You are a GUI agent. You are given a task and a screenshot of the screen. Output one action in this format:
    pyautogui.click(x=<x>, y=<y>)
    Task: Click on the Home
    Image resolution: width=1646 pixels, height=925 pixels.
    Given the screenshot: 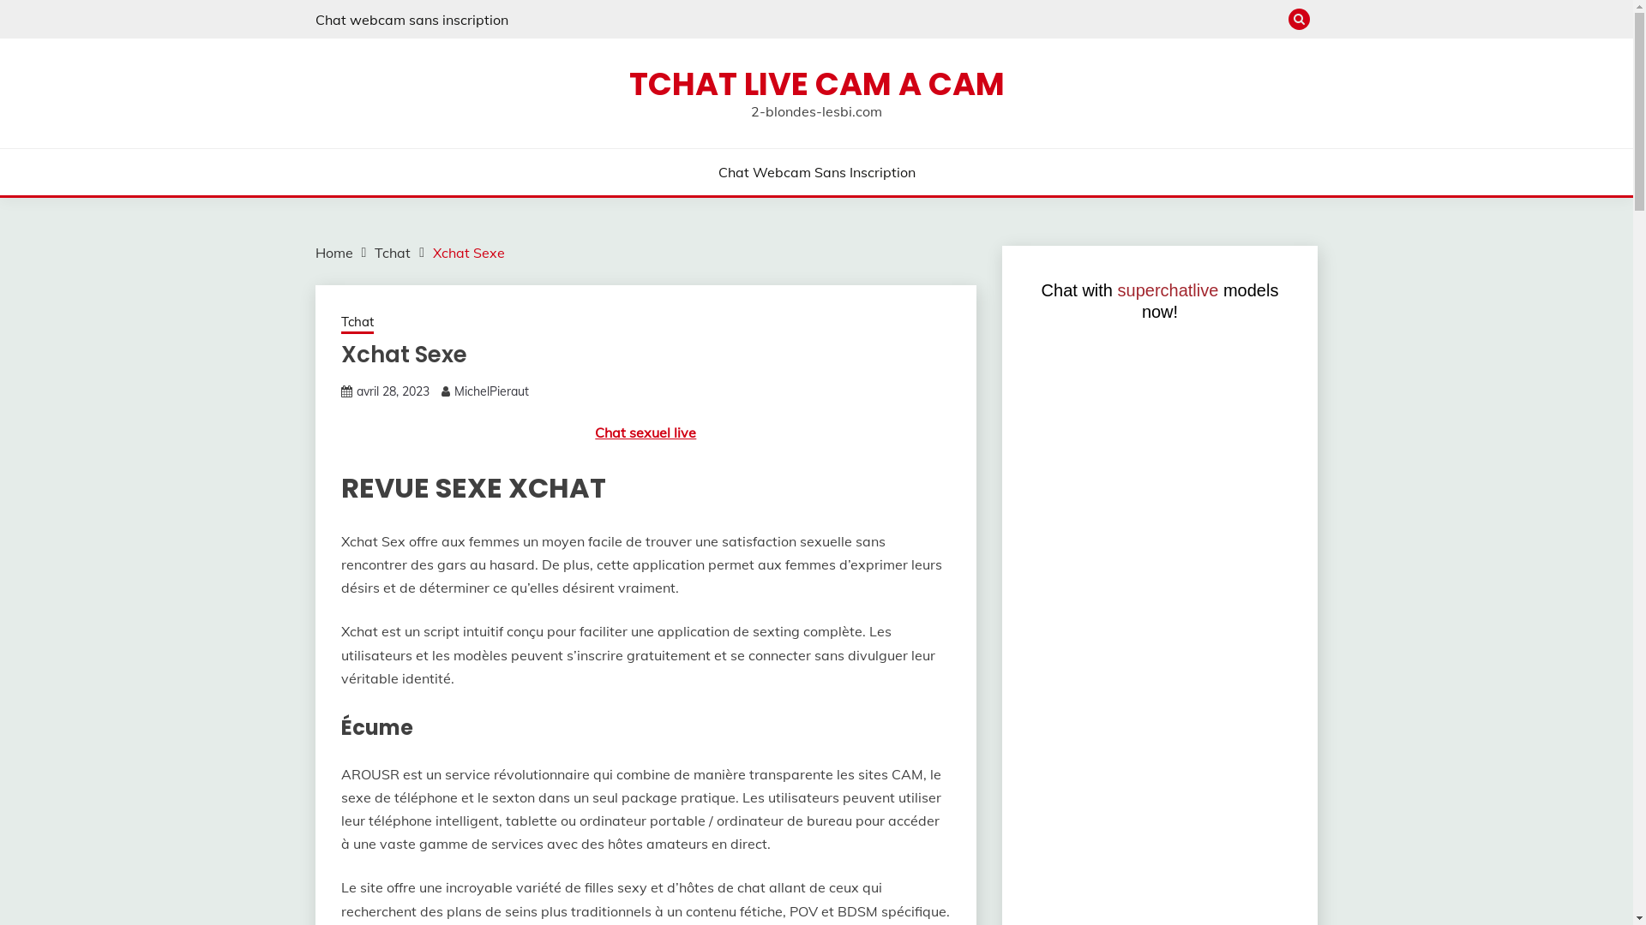 What is the action you would take?
    pyautogui.click(x=334, y=253)
    